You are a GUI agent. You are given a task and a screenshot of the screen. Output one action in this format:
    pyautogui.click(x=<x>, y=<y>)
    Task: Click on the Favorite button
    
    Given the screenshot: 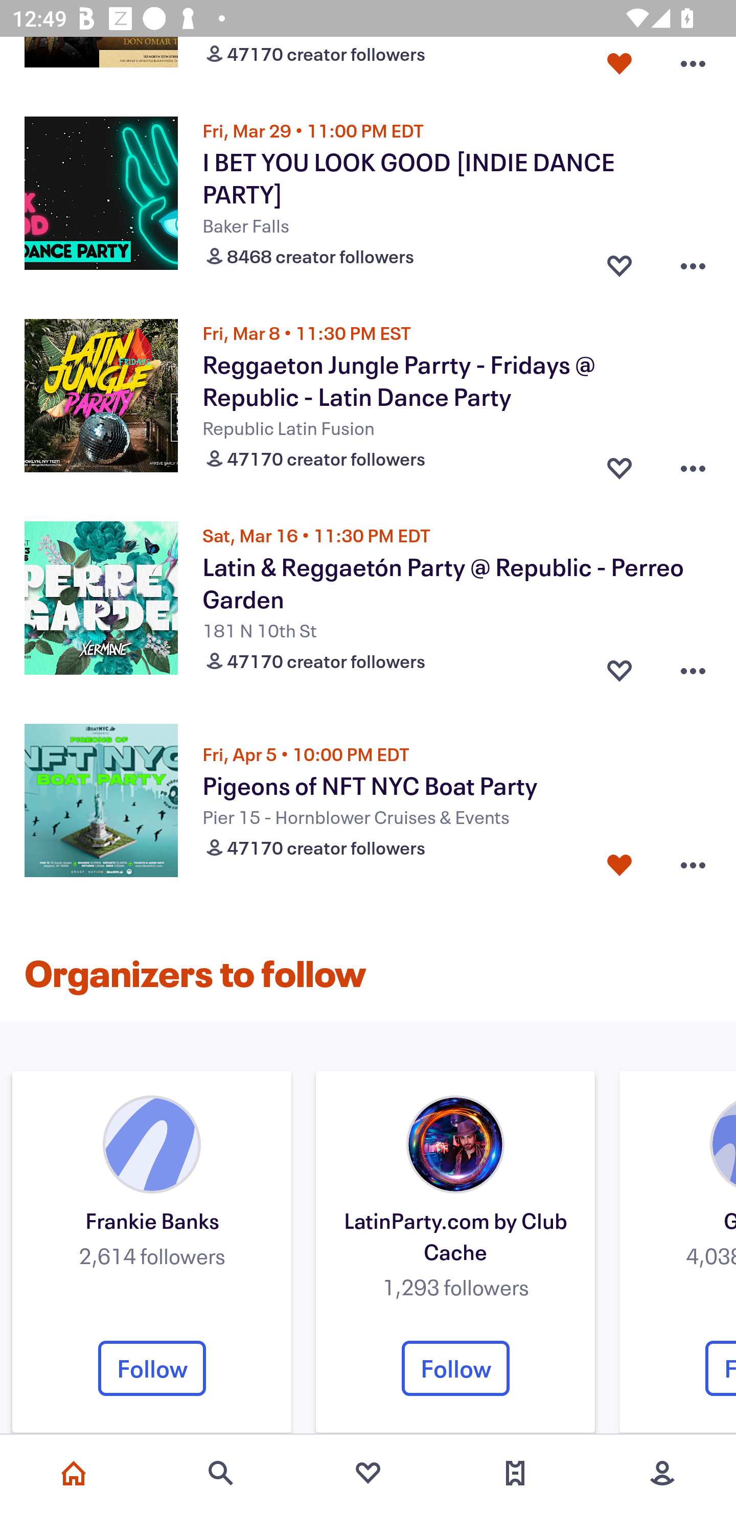 What is the action you would take?
    pyautogui.click(x=619, y=64)
    